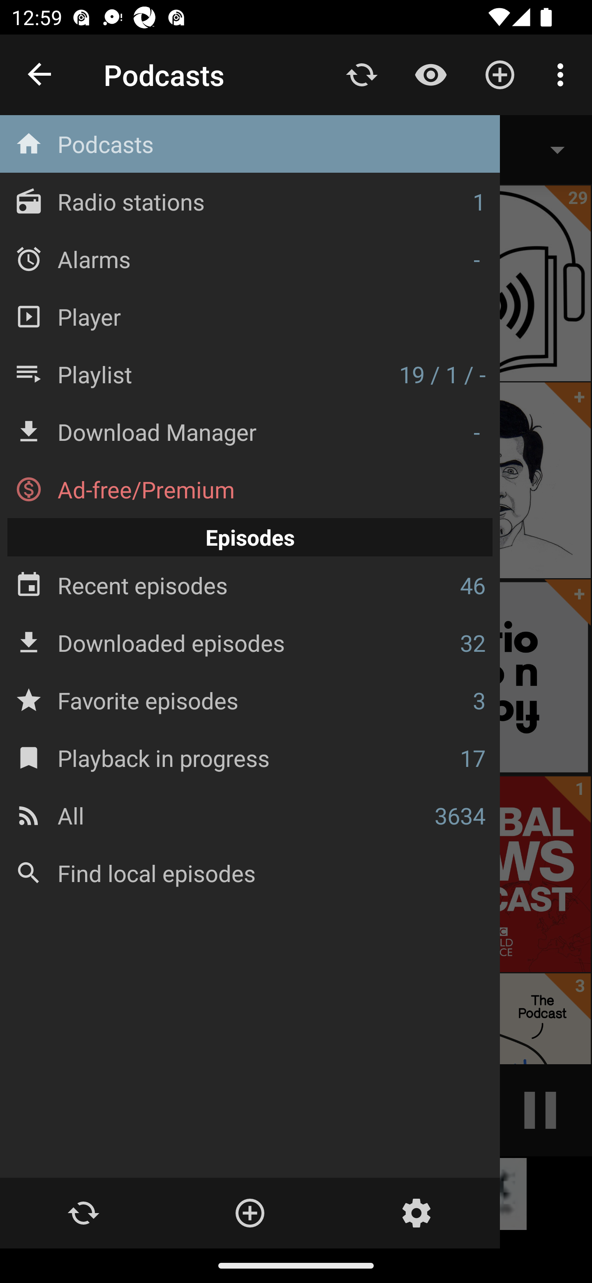 Image resolution: width=592 pixels, height=1283 pixels. I want to click on Settings, so click(416, 1213).